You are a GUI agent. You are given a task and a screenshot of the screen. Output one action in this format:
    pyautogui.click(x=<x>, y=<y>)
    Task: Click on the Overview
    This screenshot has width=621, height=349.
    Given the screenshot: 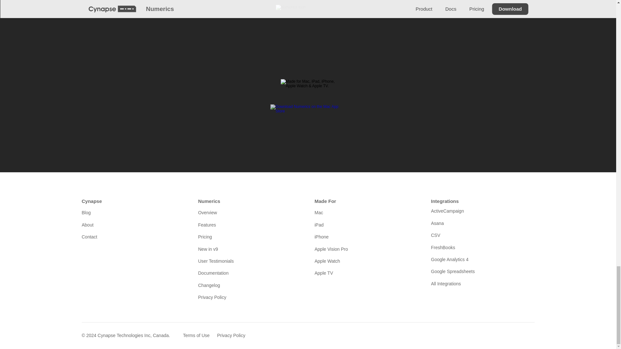 What is the action you would take?
    pyautogui.click(x=250, y=212)
    